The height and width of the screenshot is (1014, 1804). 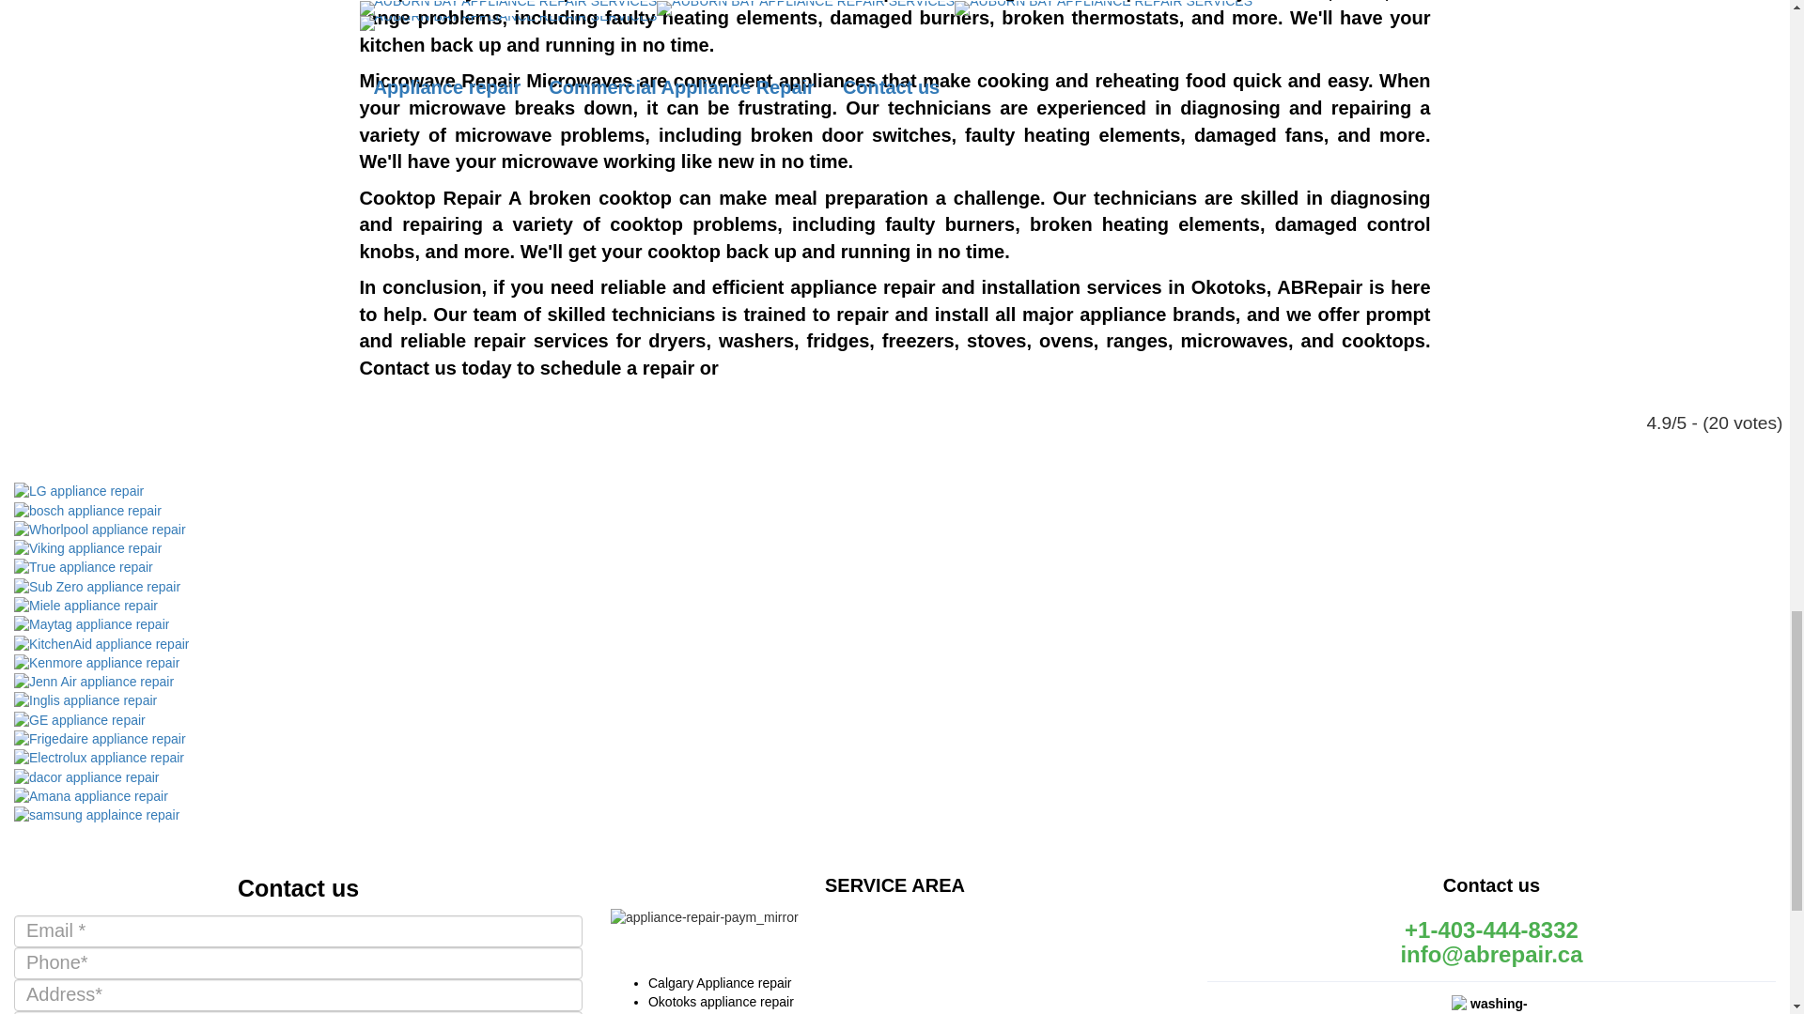 What do you see at coordinates (88, 547) in the screenshot?
I see `viking appliance repair` at bounding box center [88, 547].